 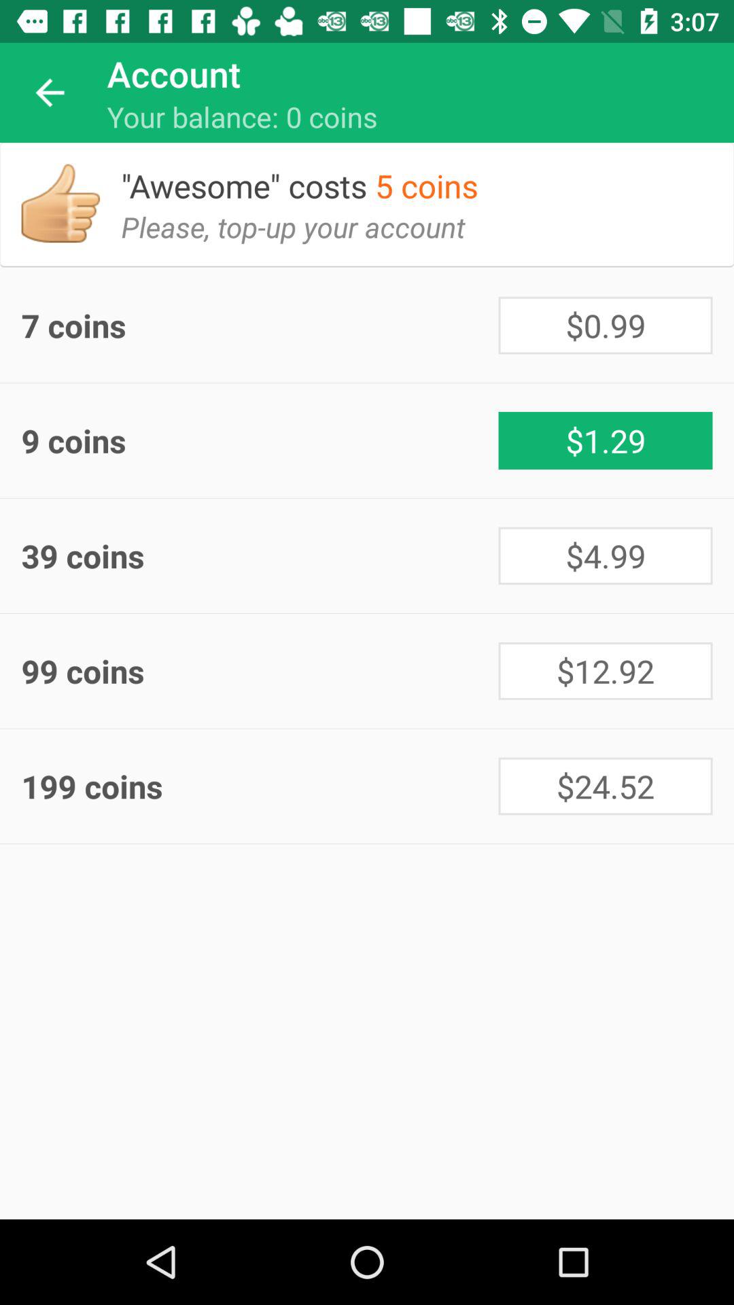 I want to click on turn on the item above the 99 coins item, so click(x=260, y=556).